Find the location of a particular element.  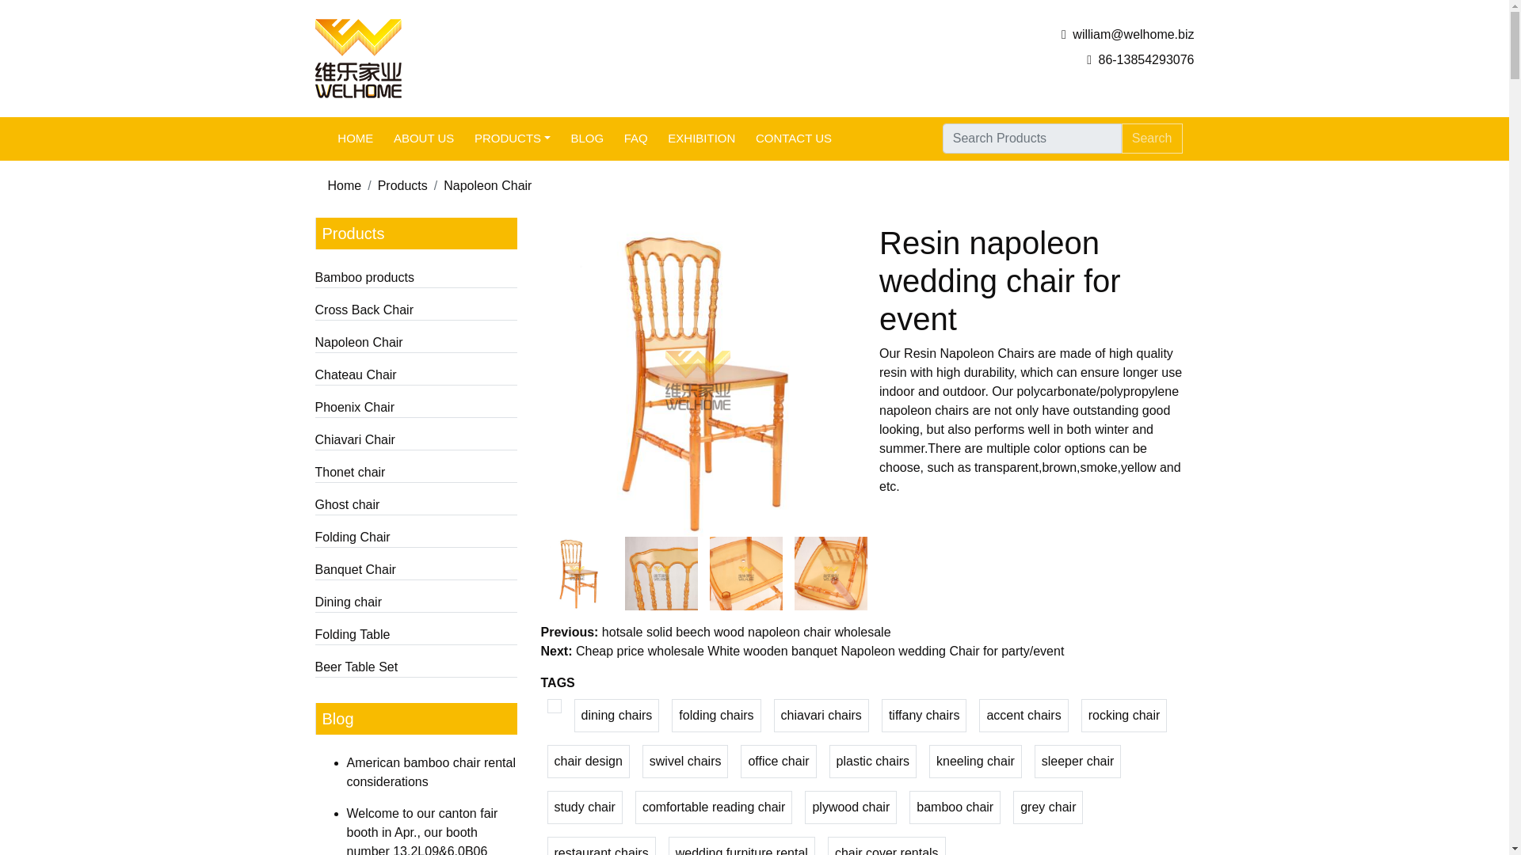

tiffany chairs is located at coordinates (924, 716).